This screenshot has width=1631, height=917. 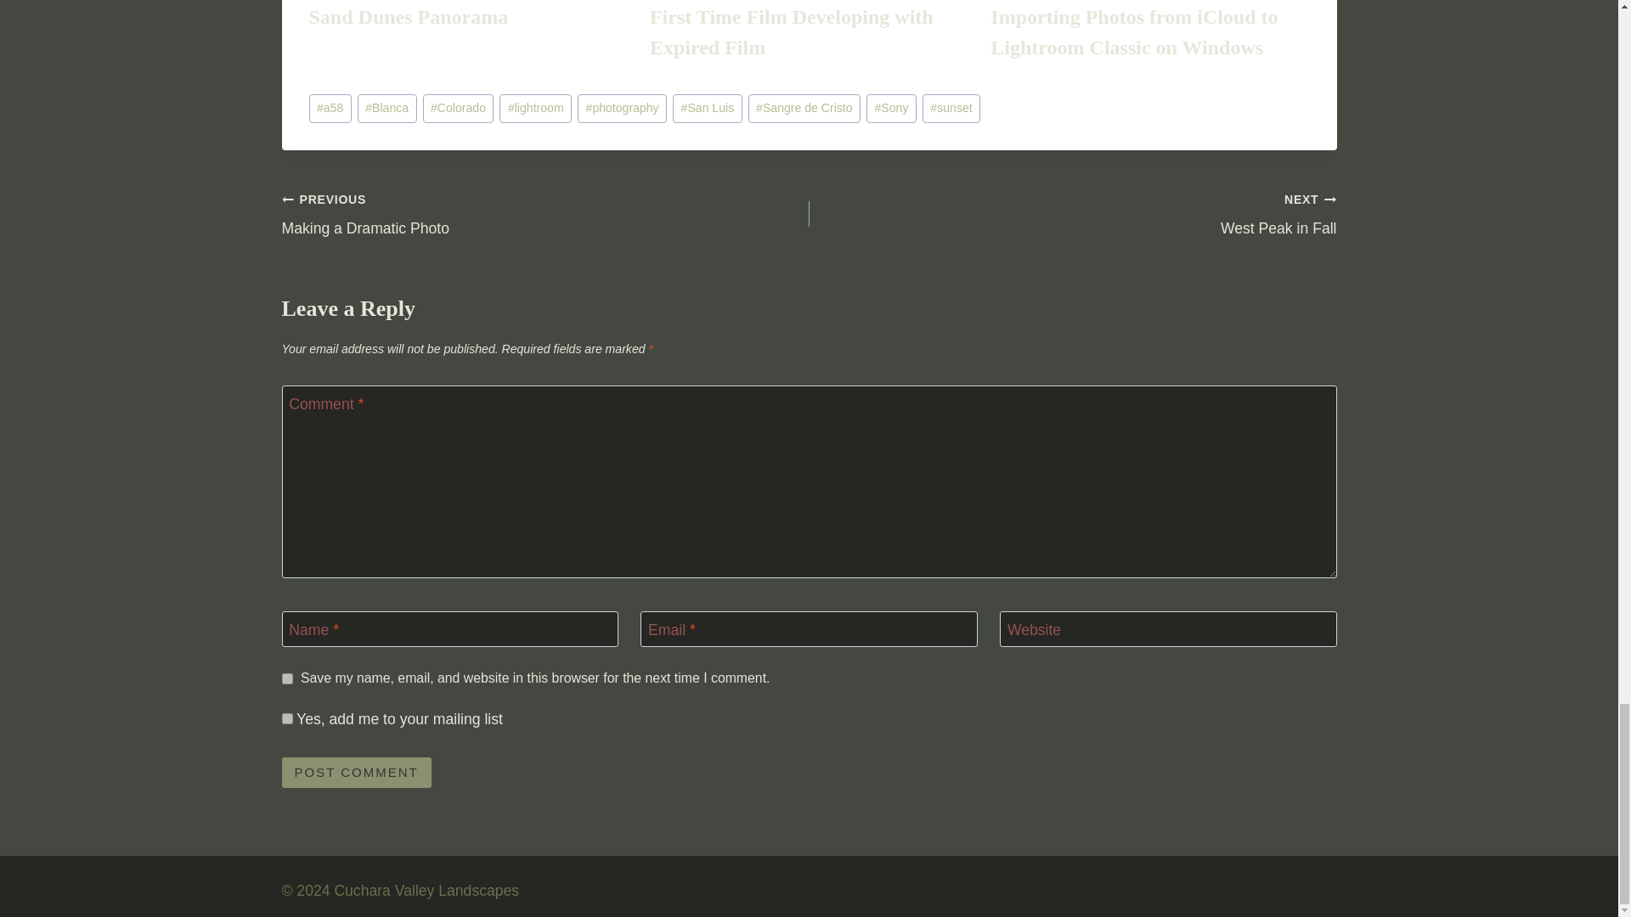 What do you see at coordinates (357, 773) in the screenshot?
I see `Post Comment` at bounding box center [357, 773].